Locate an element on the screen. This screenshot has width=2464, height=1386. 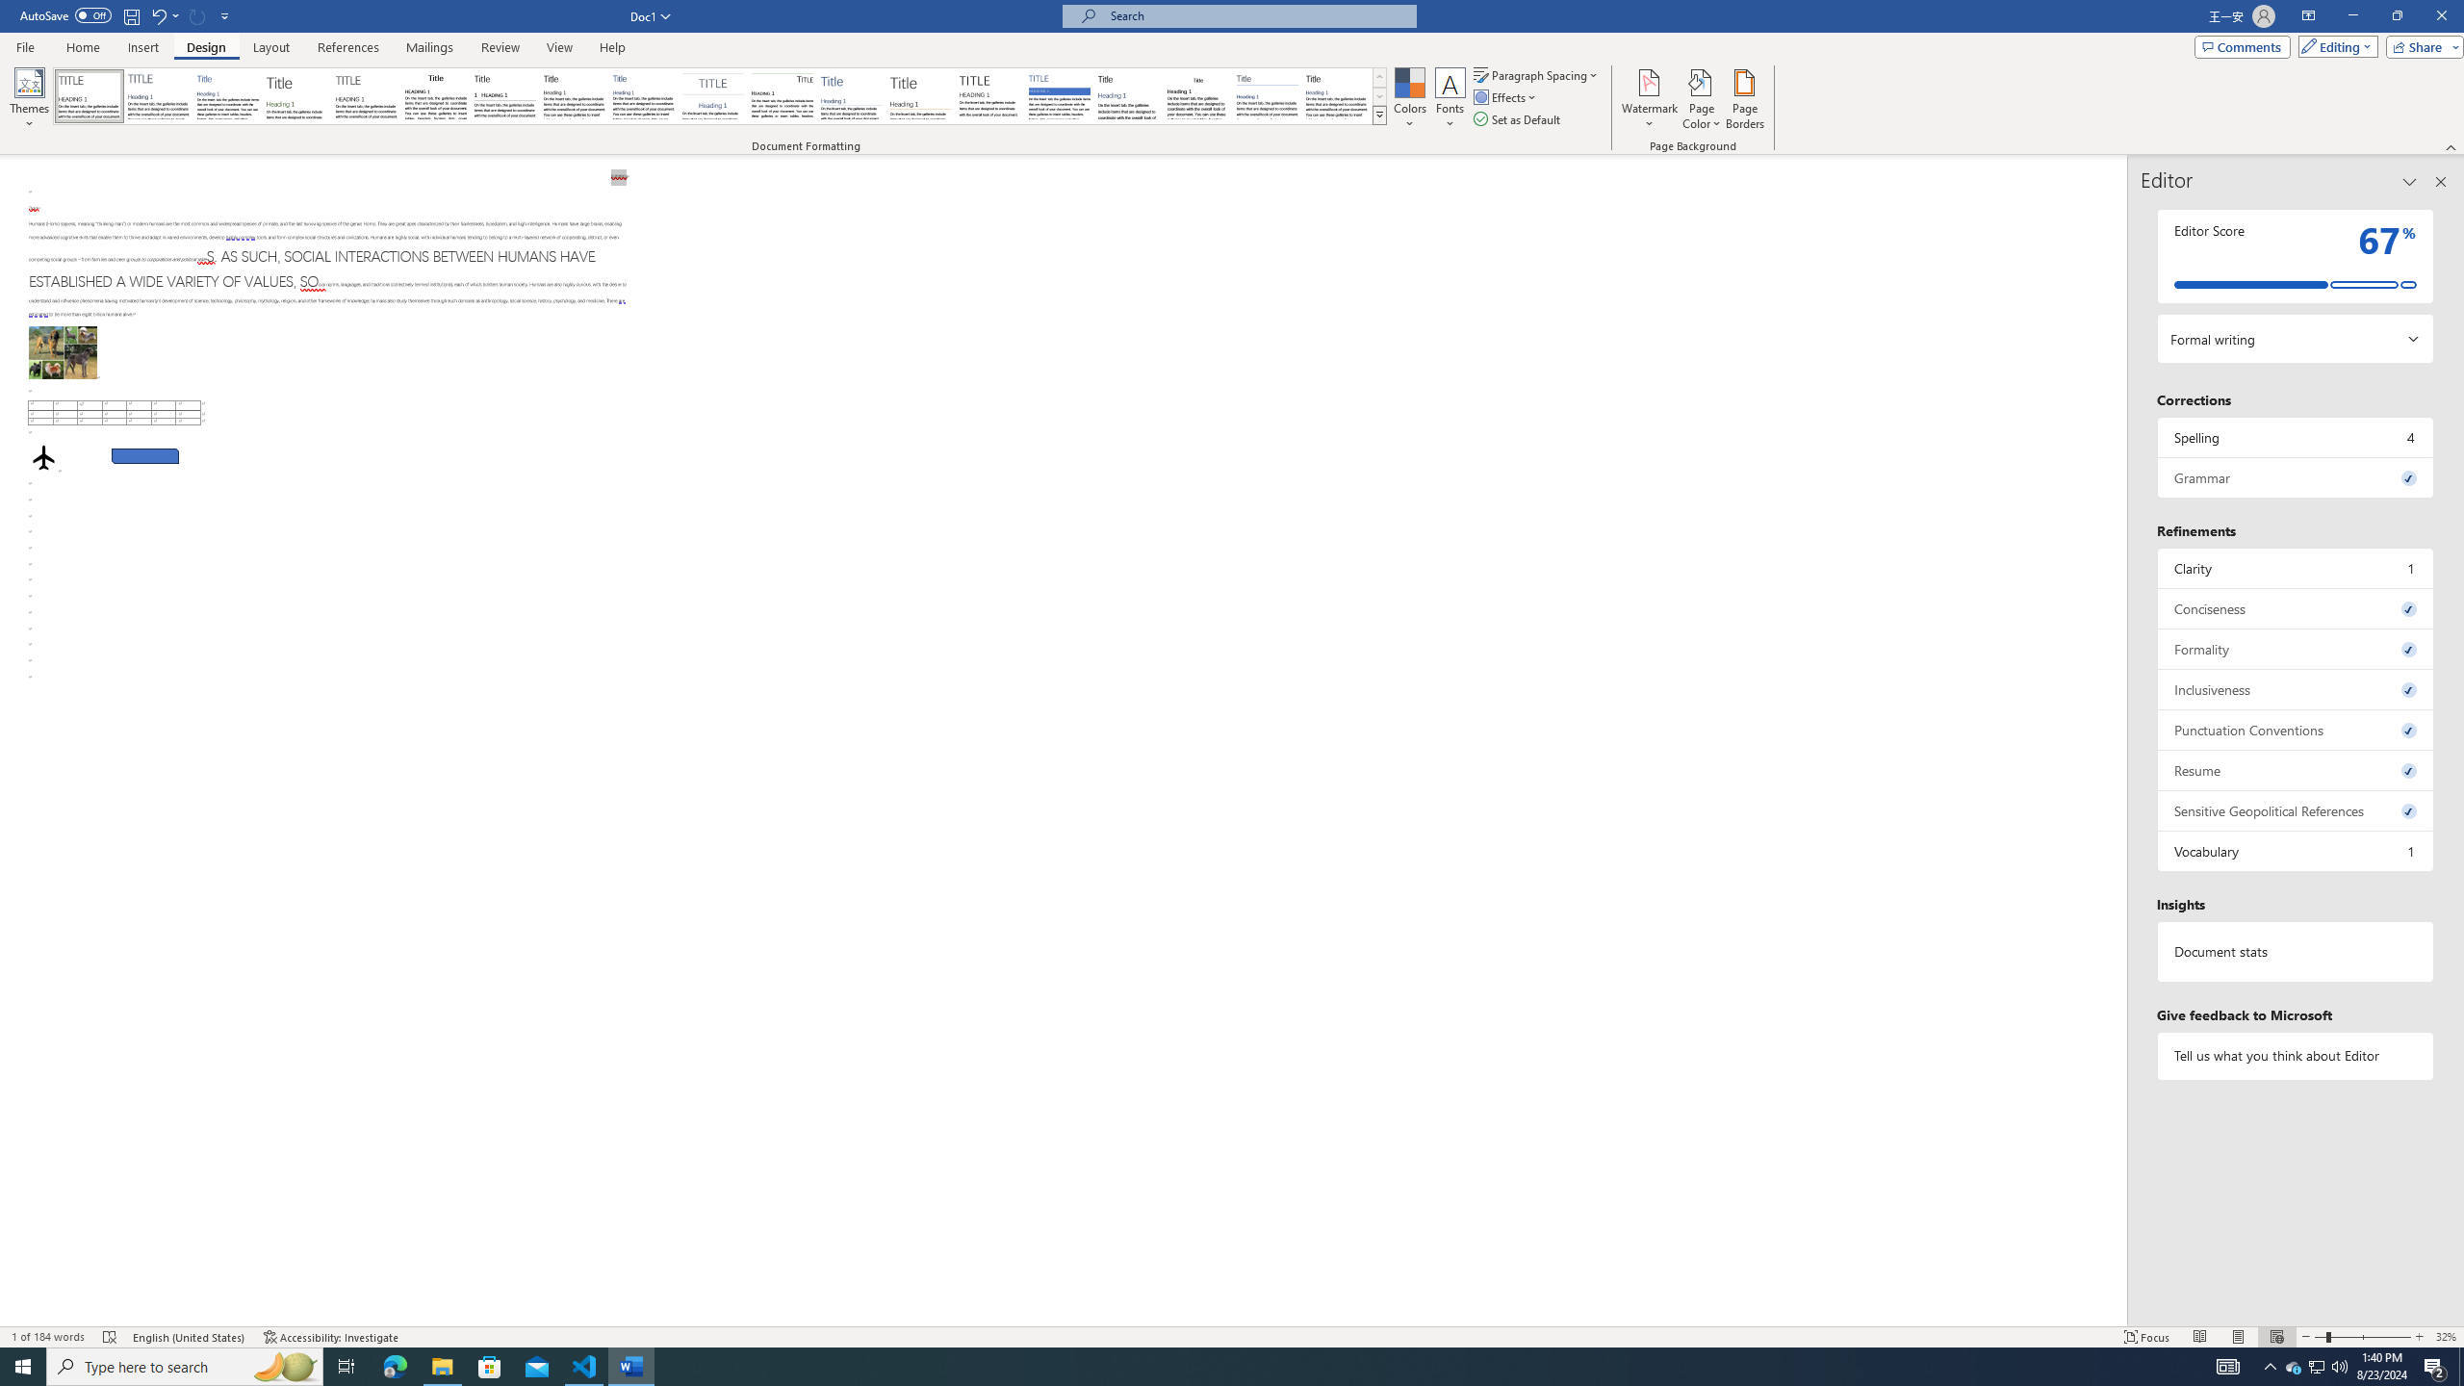
Airplane with solid fill is located at coordinates (44, 457).